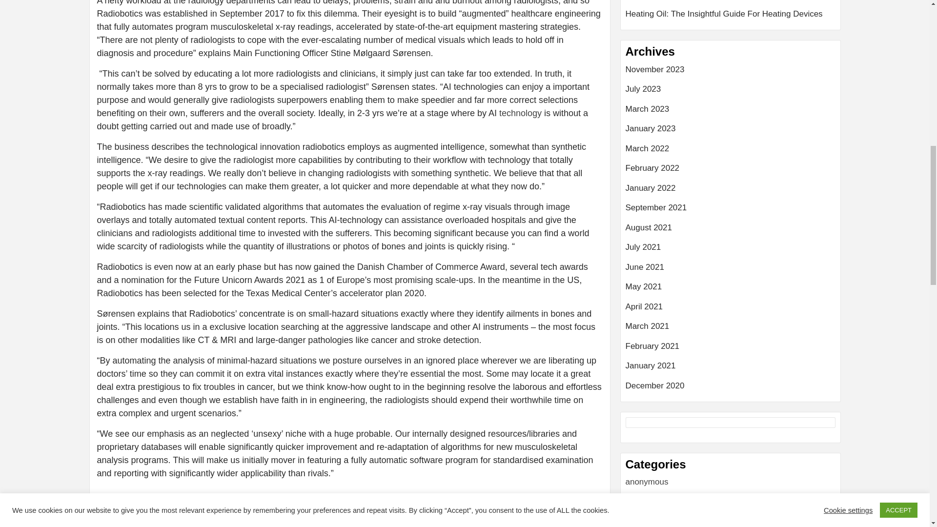  I want to click on February 2022, so click(731, 172).